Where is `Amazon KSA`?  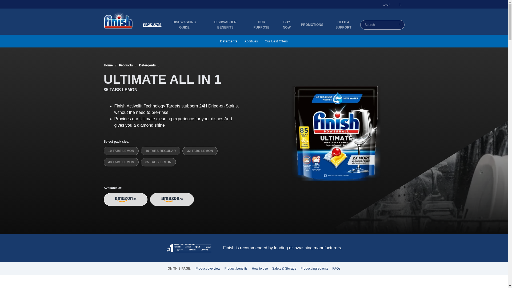 Amazon KSA is located at coordinates (172, 199).